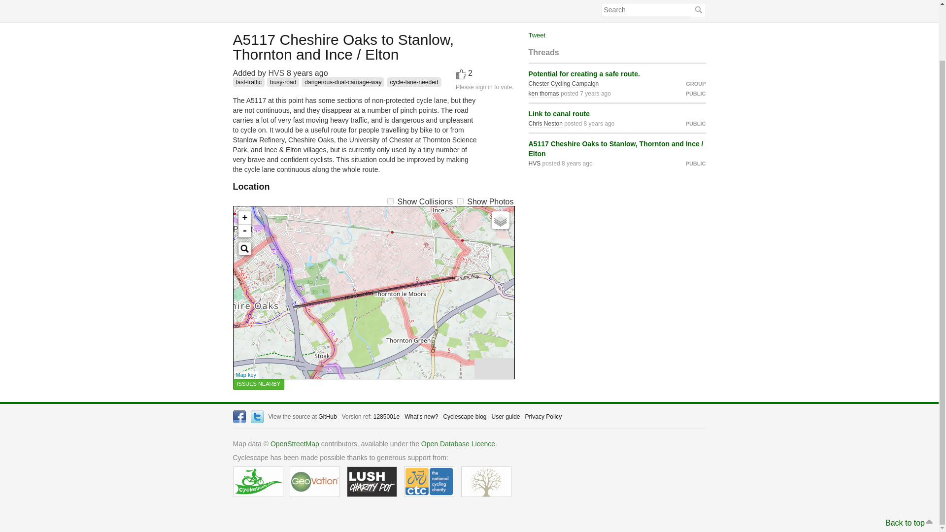  What do you see at coordinates (244, 231) in the screenshot?
I see `-` at bounding box center [244, 231].